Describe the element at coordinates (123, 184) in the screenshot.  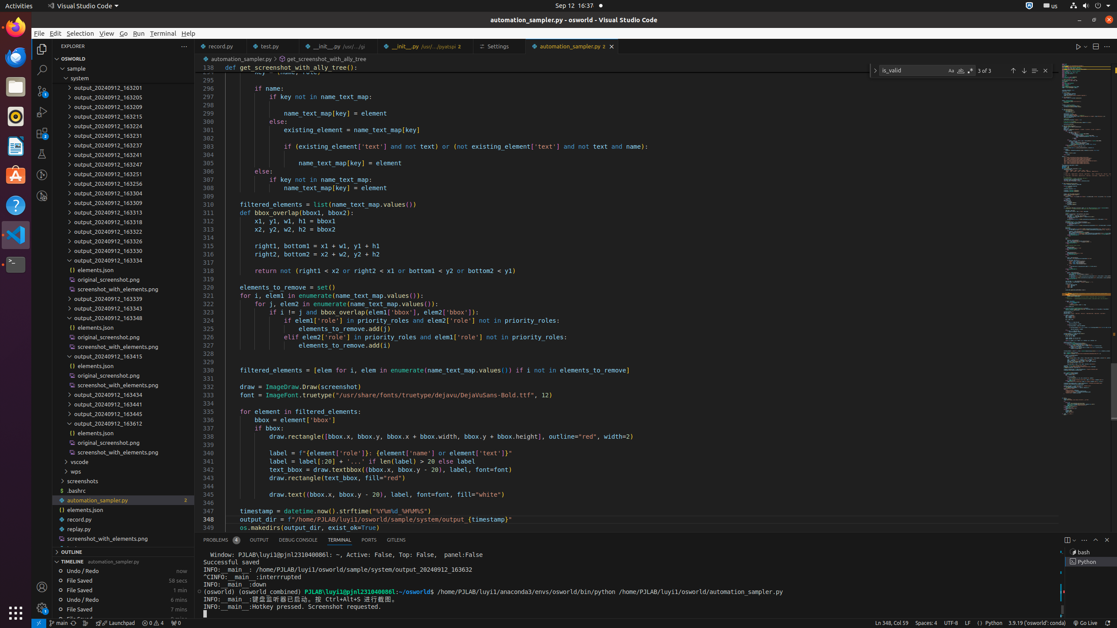
I see `output_20240912_163256` at that location.